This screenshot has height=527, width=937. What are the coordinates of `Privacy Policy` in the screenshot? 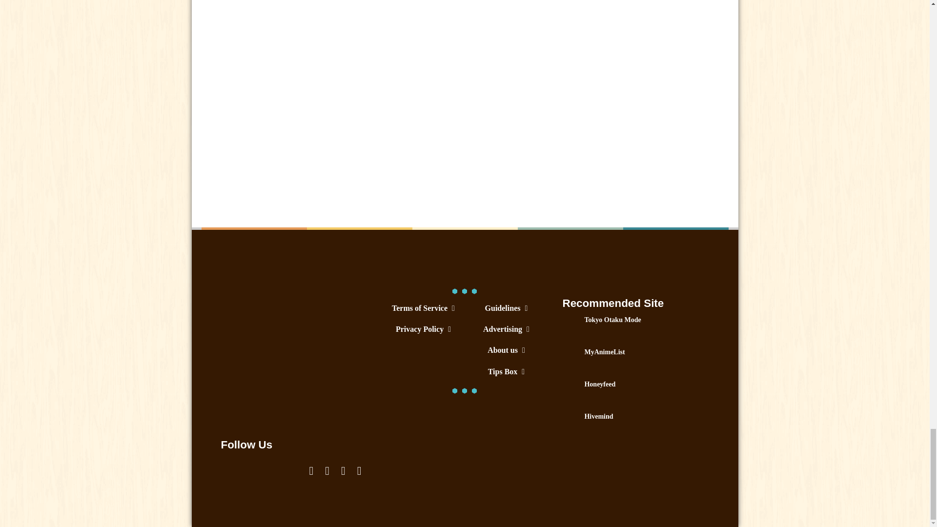 It's located at (423, 329).